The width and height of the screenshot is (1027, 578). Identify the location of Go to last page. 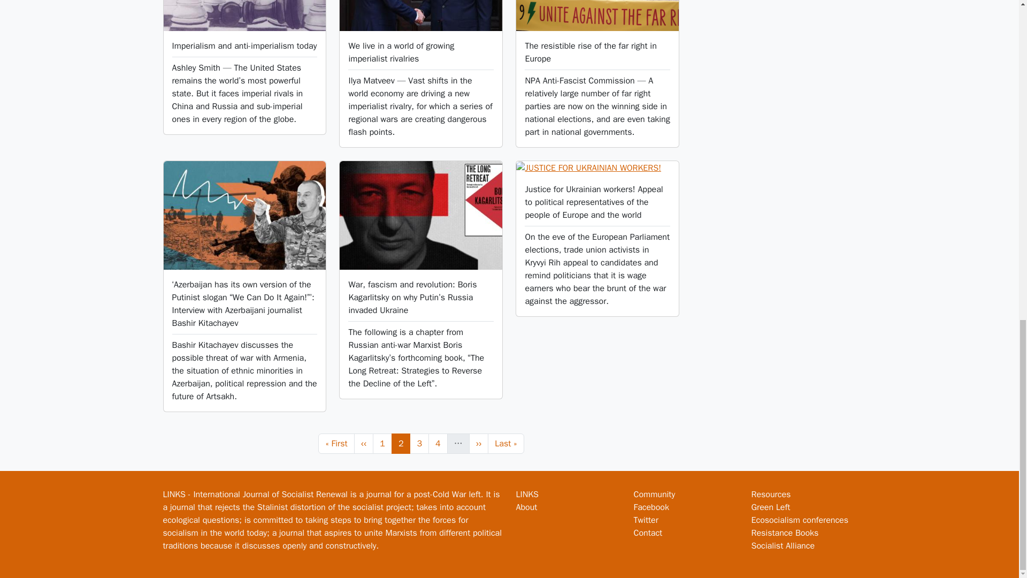
(506, 443).